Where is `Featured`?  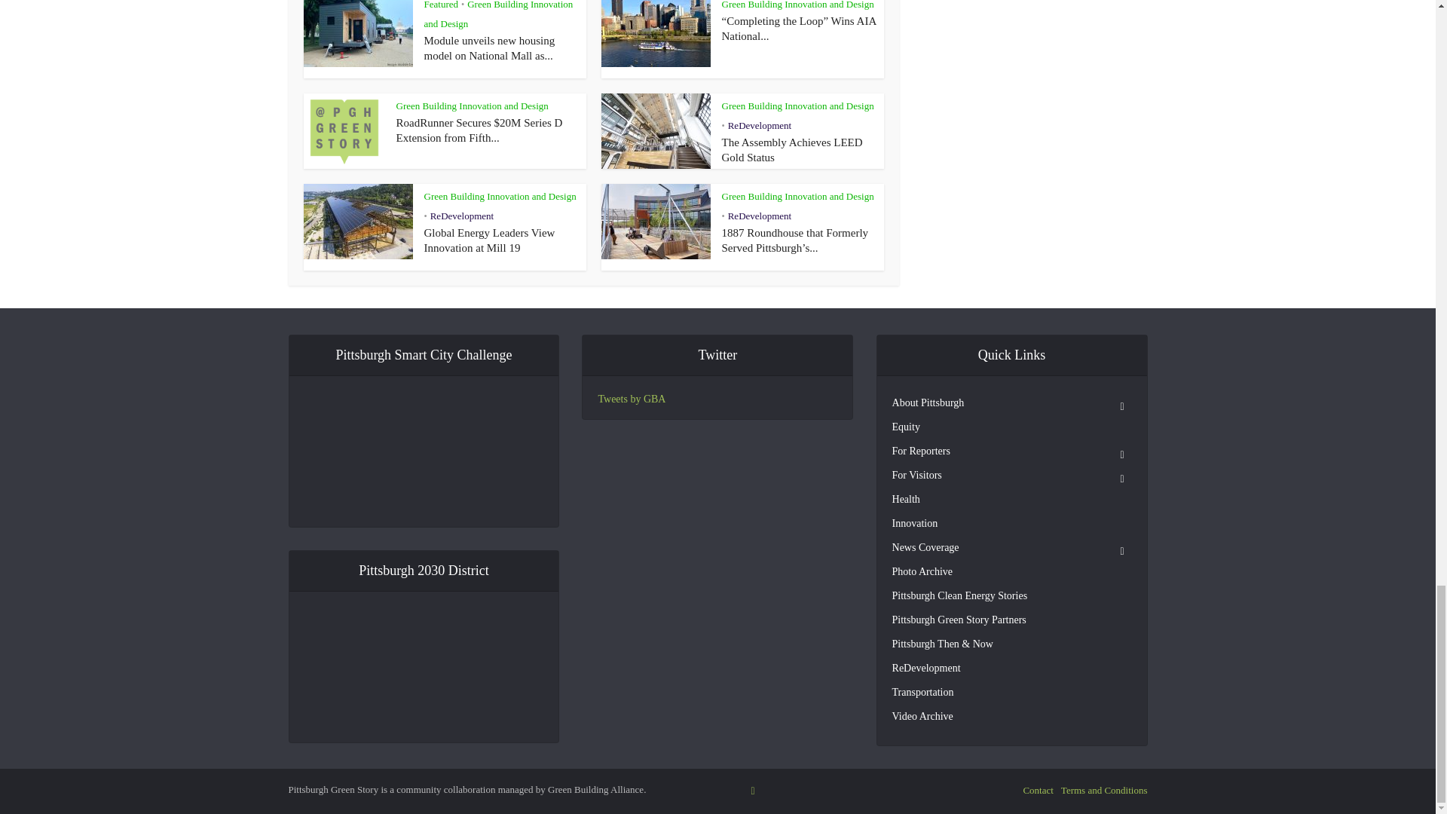 Featured is located at coordinates (440, 5).